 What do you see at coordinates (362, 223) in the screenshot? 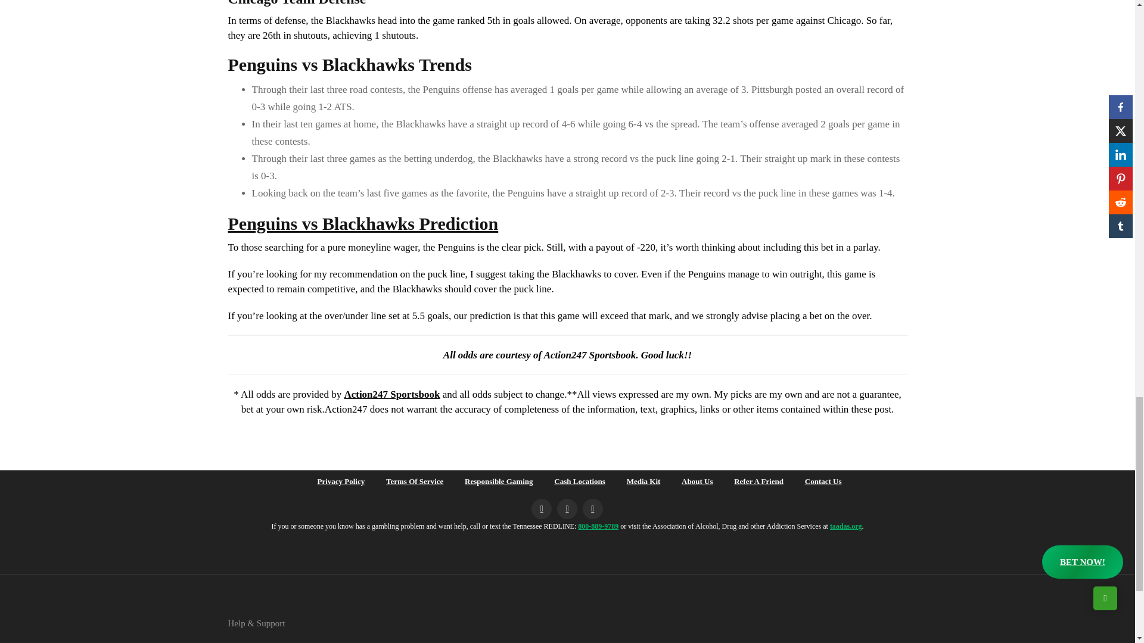
I see `Penguins vs Blackhawks Prediction` at bounding box center [362, 223].